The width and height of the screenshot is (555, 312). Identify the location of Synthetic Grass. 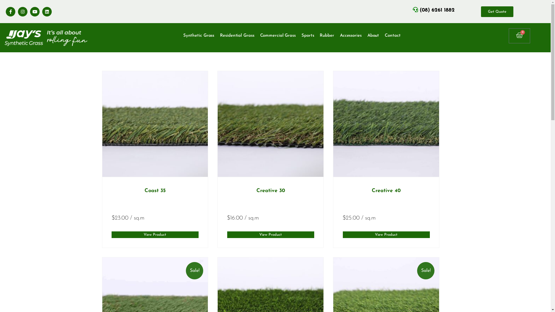
(199, 36).